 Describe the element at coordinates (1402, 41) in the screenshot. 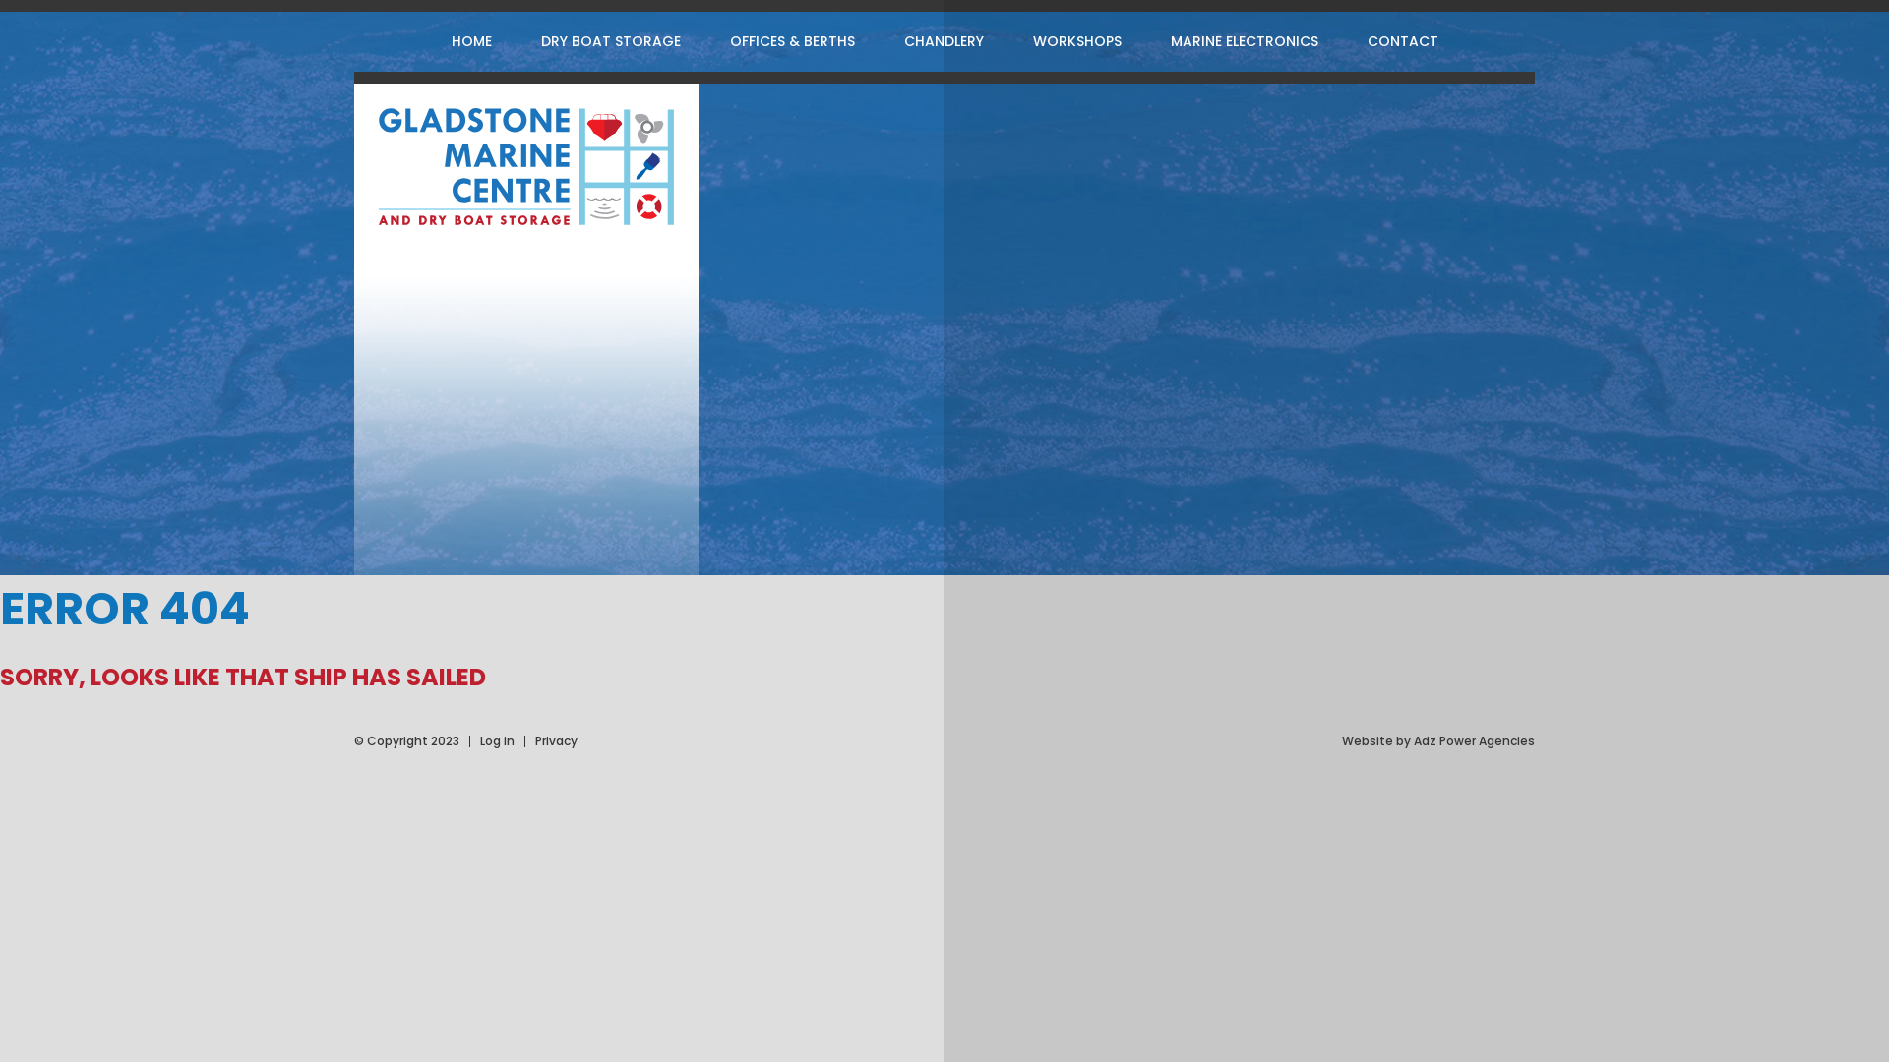

I see `CONTACT` at that location.